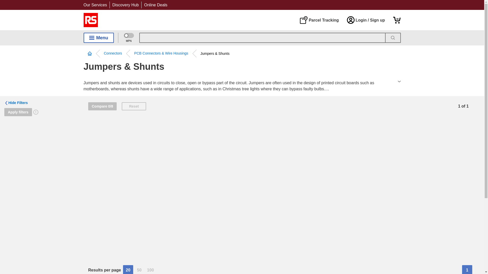 The image size is (488, 274). I want to click on Our Services, so click(95, 5).